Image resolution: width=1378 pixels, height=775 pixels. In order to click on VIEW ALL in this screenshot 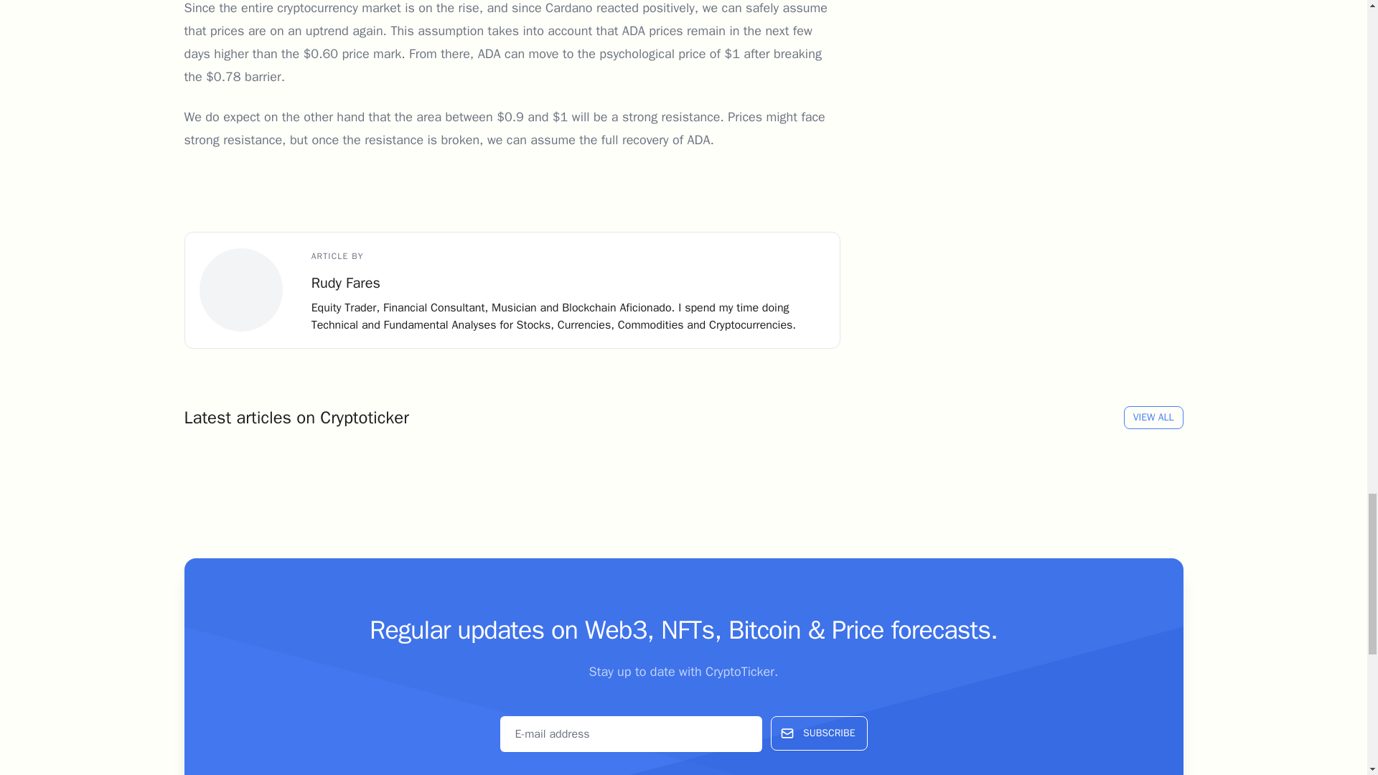, I will do `click(1154, 418)`.